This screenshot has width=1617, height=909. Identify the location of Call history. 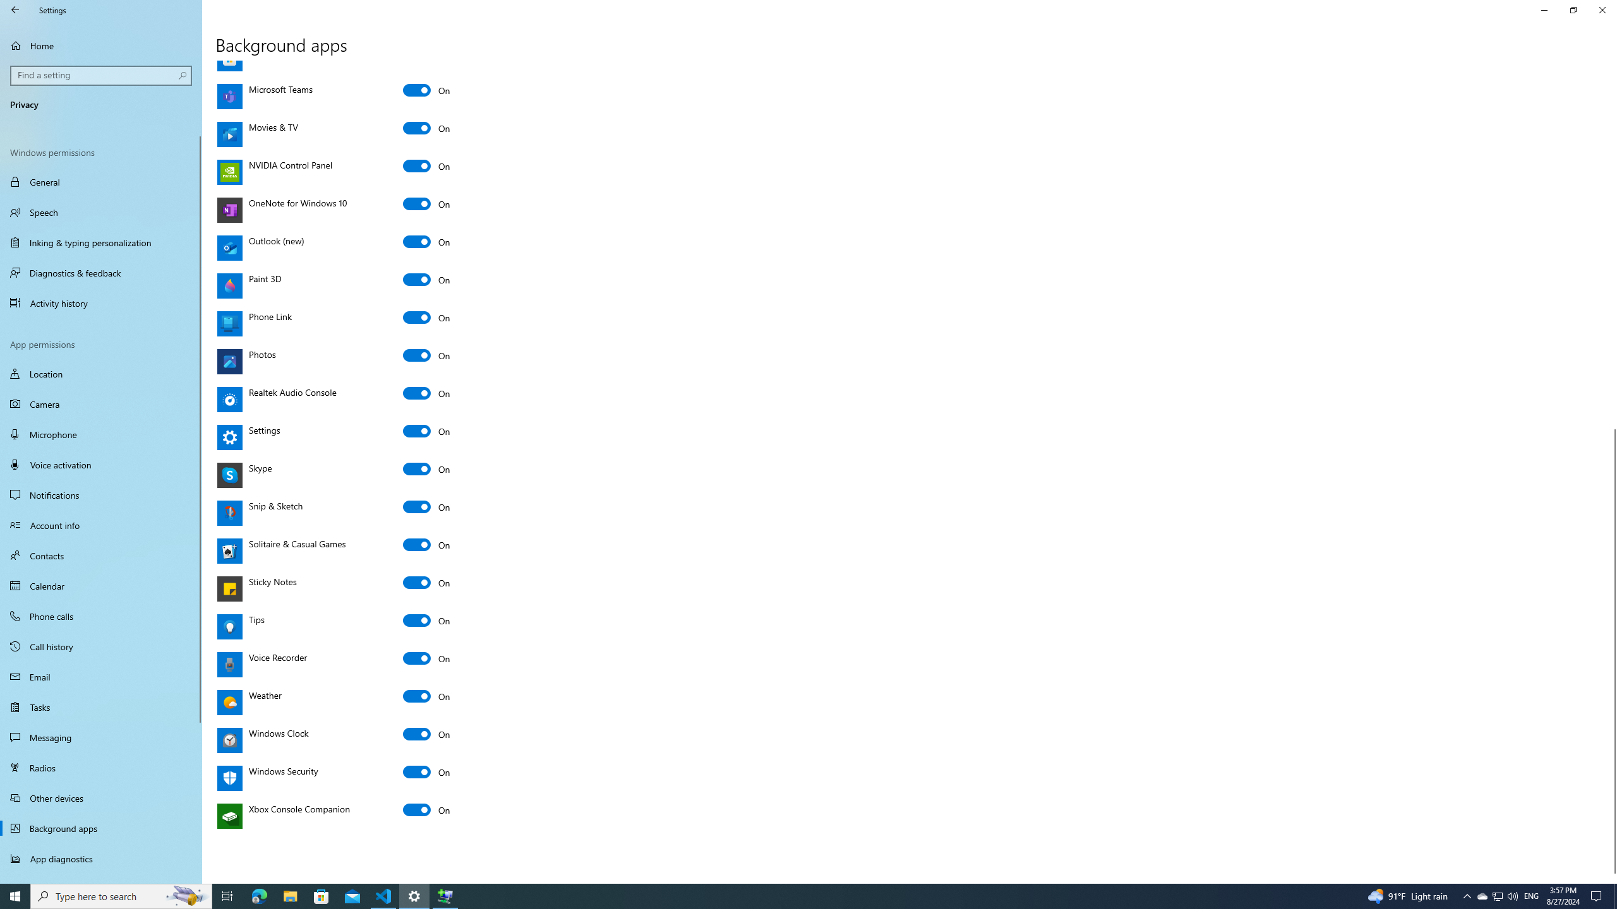
(101, 646).